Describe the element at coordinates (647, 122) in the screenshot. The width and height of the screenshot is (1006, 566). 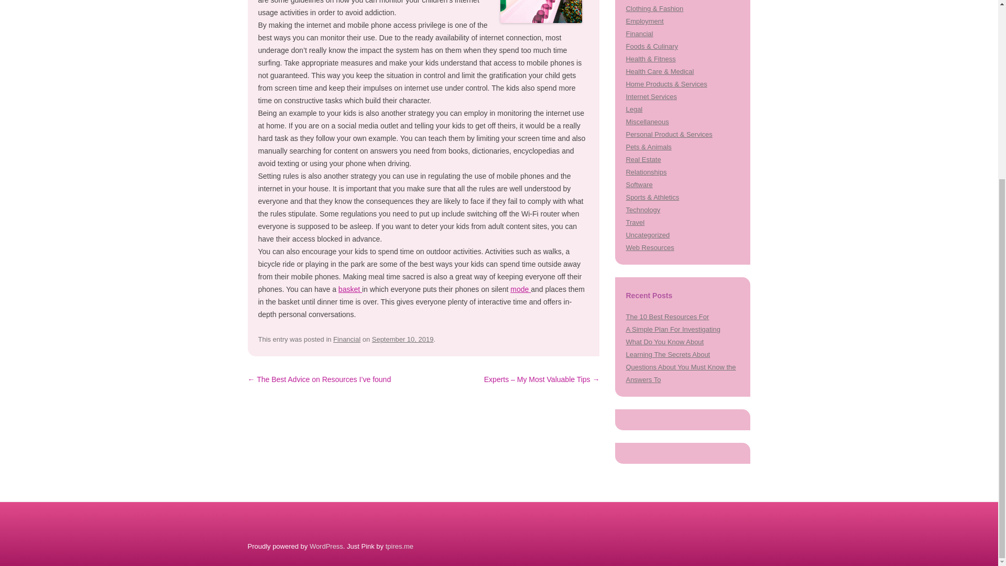
I see `Miscellaneous` at that location.